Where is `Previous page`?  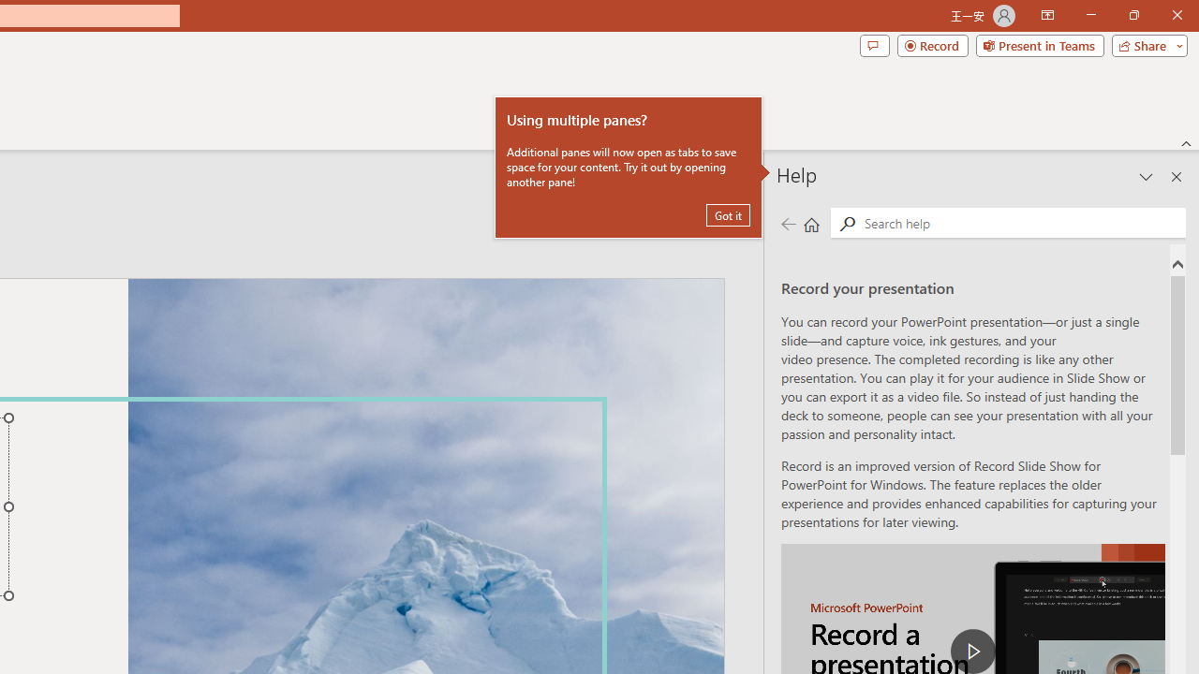
Previous page is located at coordinates (788, 223).